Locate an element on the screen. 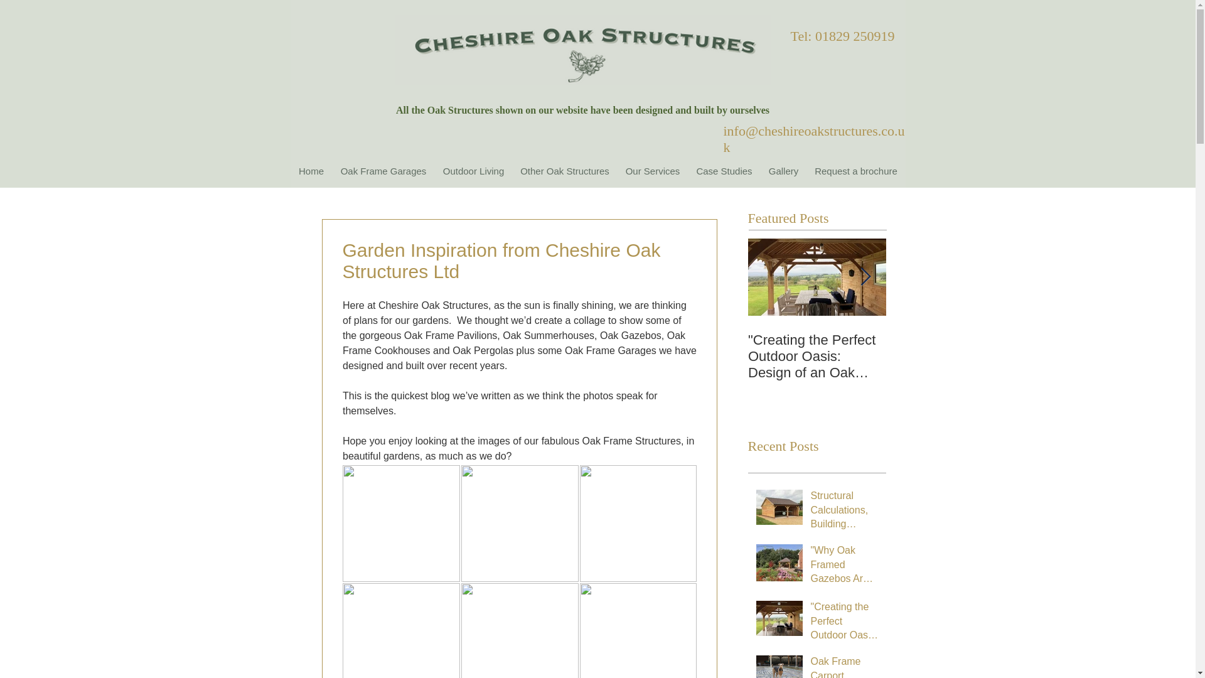  Request a brochure is located at coordinates (856, 171).